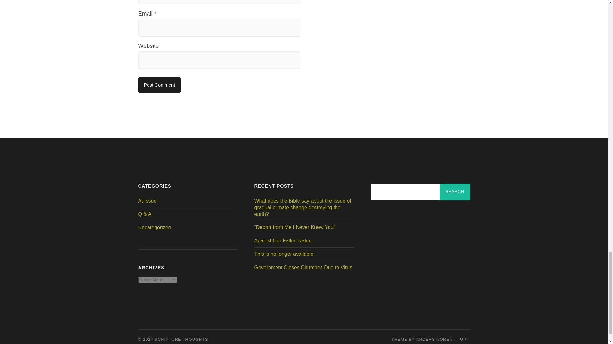 The height and width of the screenshot is (344, 613). What do you see at coordinates (147, 201) in the screenshot?
I see `At Issue` at bounding box center [147, 201].